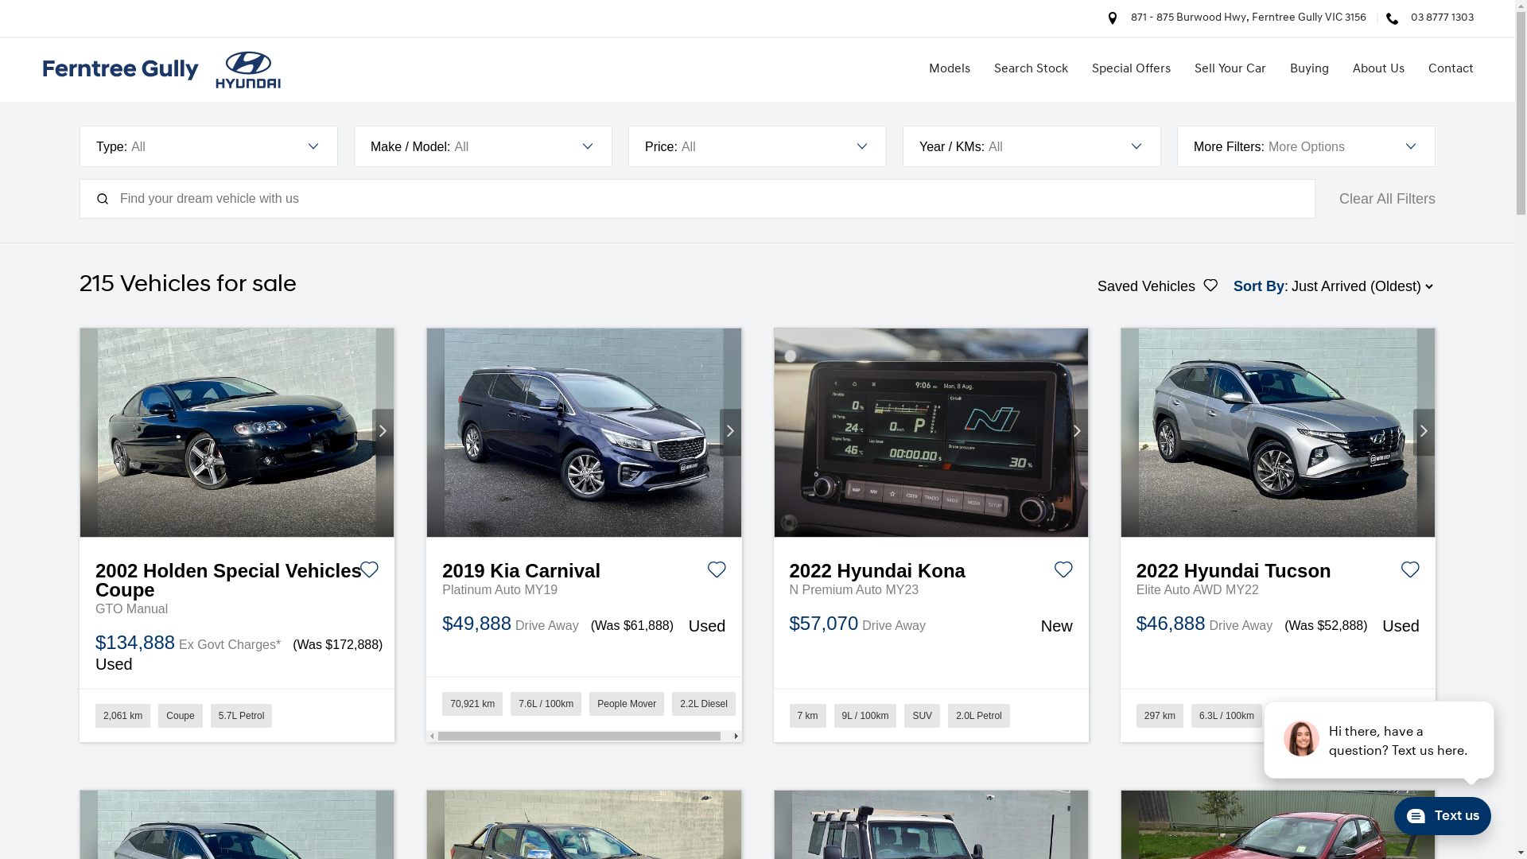  I want to click on Saved Vehicles, so click(1158, 286).